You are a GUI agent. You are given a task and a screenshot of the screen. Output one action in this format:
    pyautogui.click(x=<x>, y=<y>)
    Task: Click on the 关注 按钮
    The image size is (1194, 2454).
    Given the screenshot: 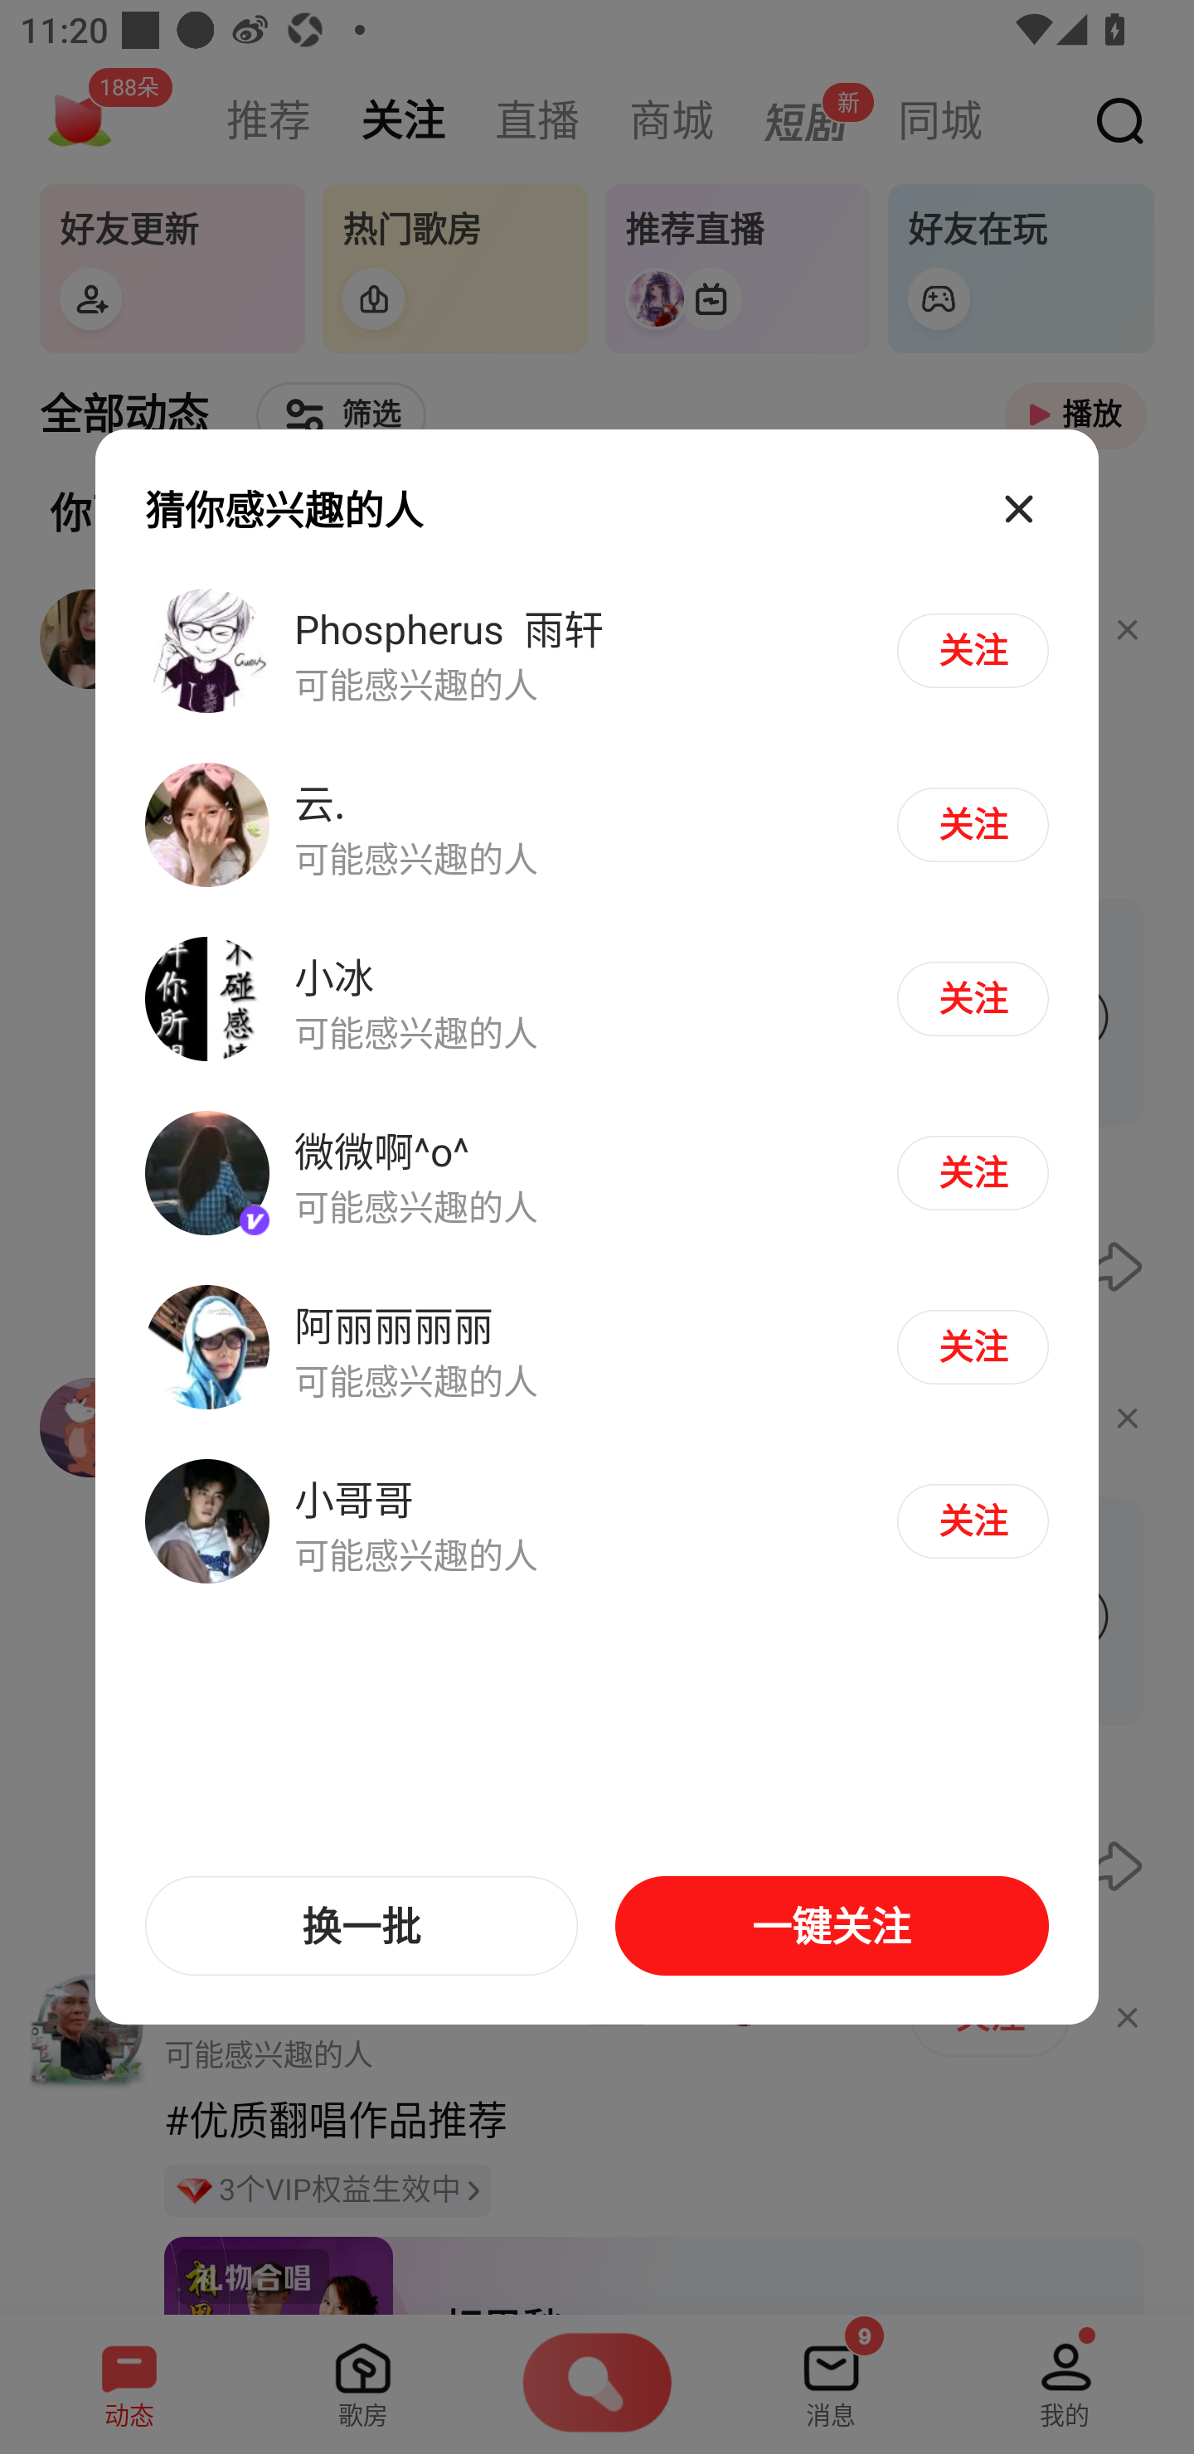 What is the action you would take?
    pyautogui.click(x=972, y=1346)
    